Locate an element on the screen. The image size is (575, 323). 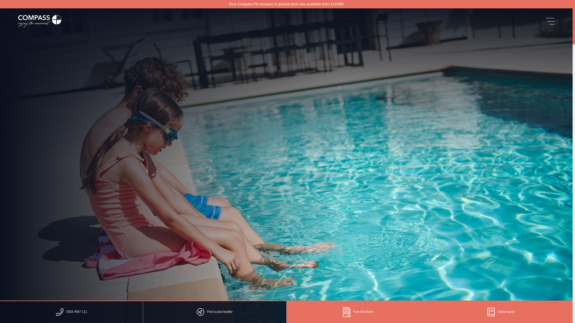
0333 4567 111 is located at coordinates (71, 312).